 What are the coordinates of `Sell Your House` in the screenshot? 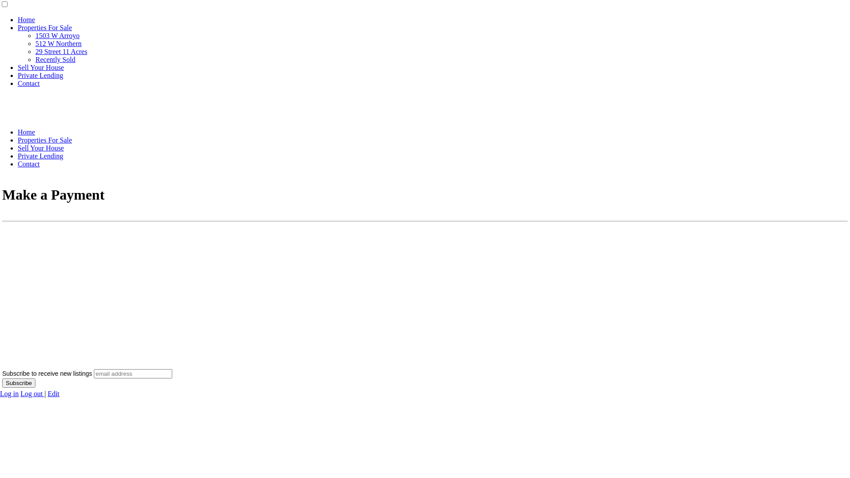 It's located at (41, 67).